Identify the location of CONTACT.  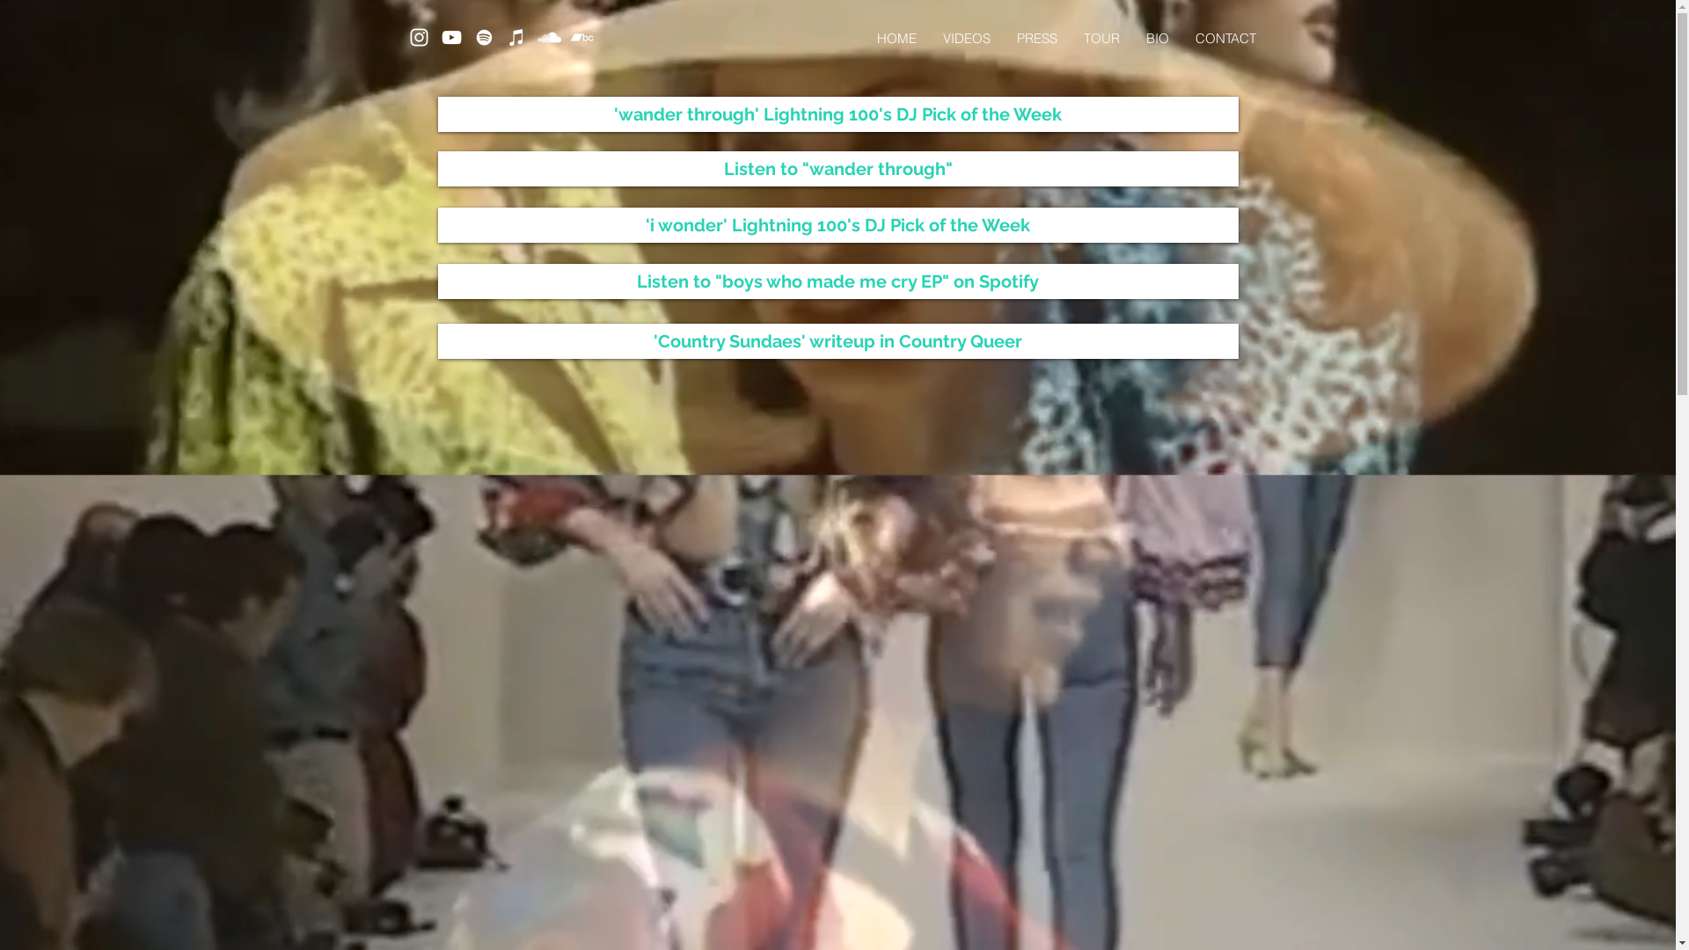
(1226, 39).